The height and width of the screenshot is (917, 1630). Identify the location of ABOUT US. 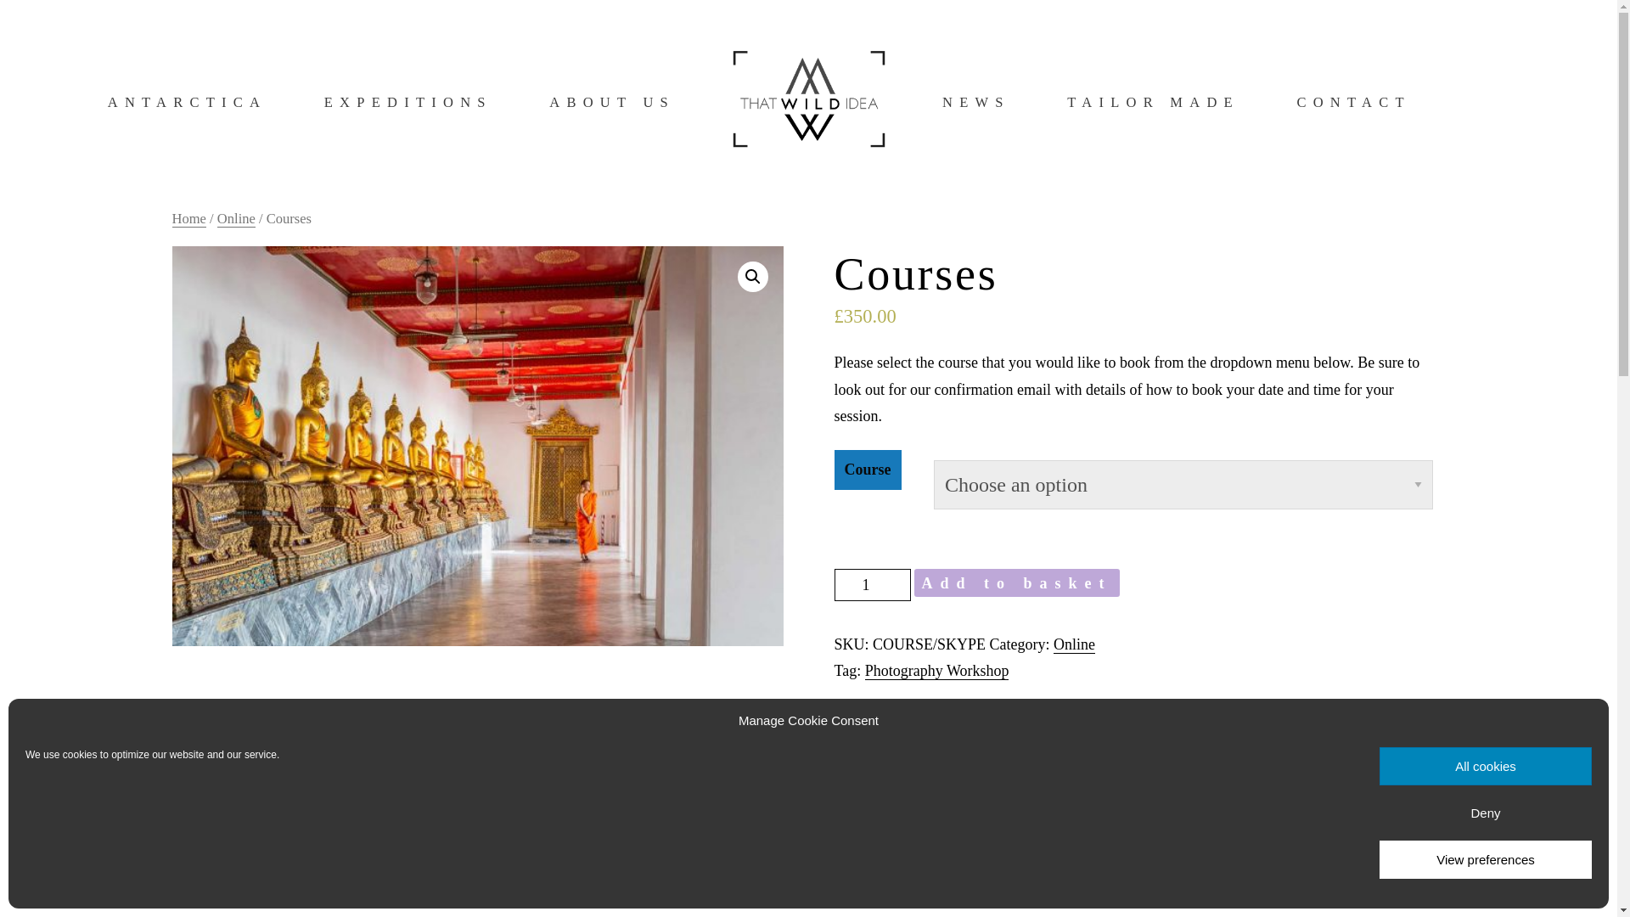
(611, 102).